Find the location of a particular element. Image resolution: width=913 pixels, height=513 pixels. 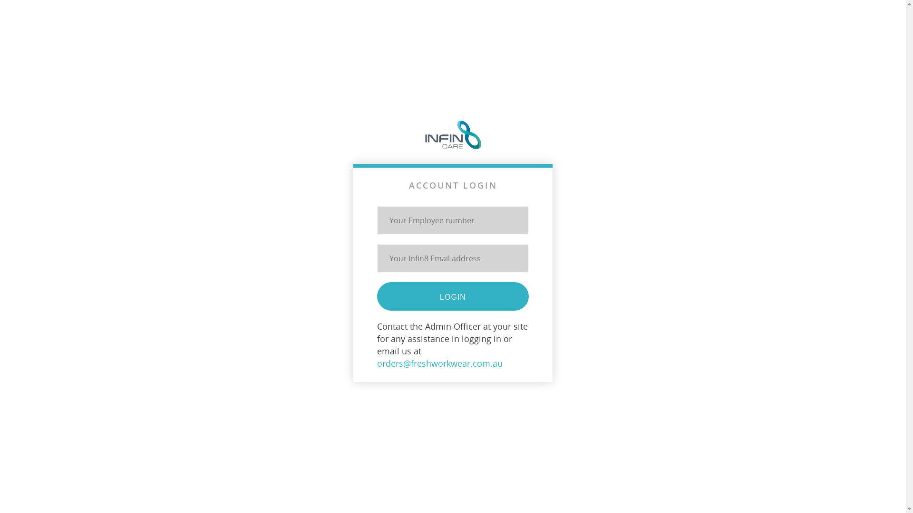

LOGIN is located at coordinates (453, 296).